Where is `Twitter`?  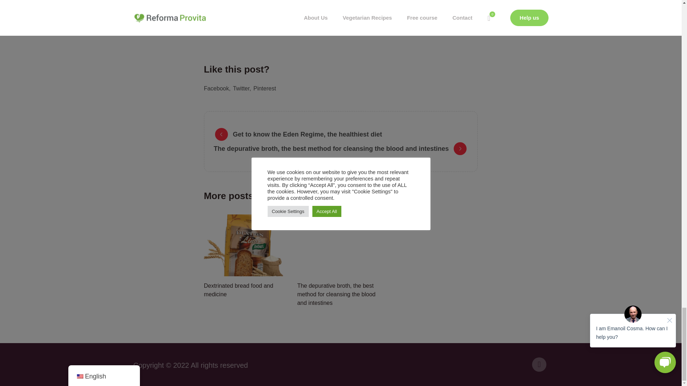
Twitter is located at coordinates (242, 88).